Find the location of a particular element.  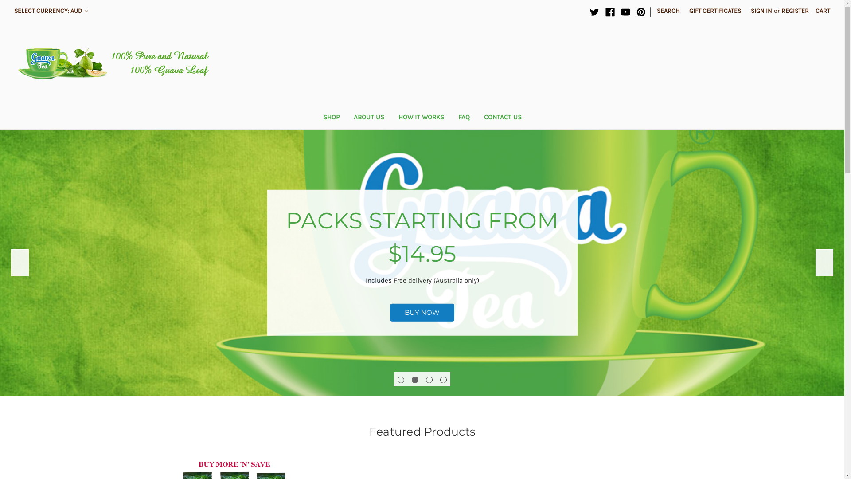

SHOP is located at coordinates (331, 118).